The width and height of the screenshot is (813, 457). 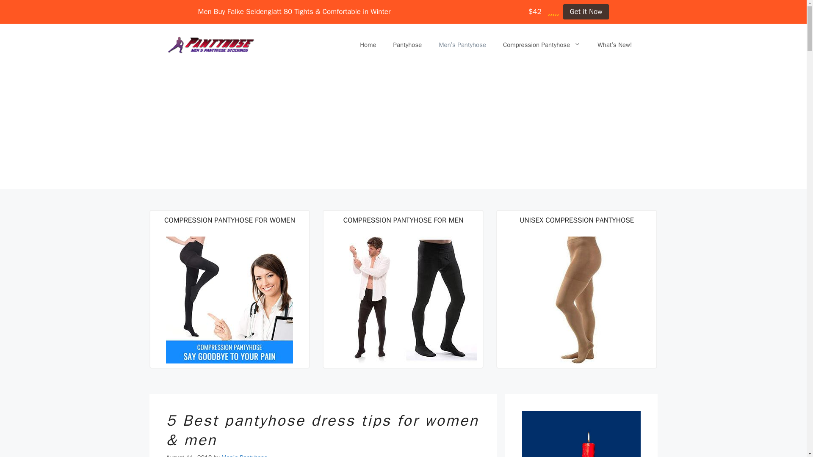 I want to click on Pantyhose, so click(x=407, y=45).